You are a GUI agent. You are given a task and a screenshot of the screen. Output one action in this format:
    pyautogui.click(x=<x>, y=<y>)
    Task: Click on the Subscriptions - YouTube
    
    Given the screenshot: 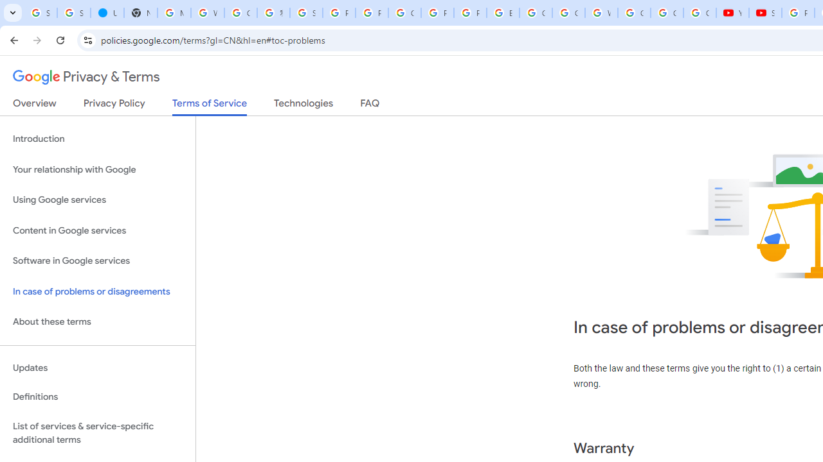 What is the action you would take?
    pyautogui.click(x=765, y=13)
    